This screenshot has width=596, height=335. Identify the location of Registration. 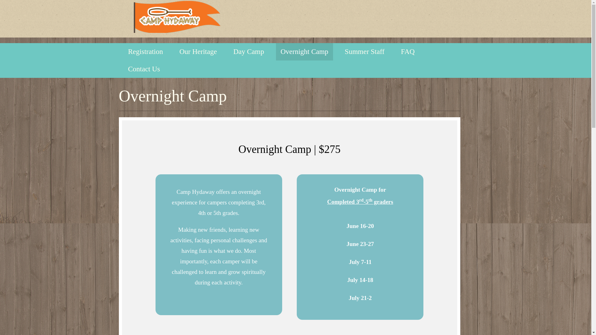
(145, 52).